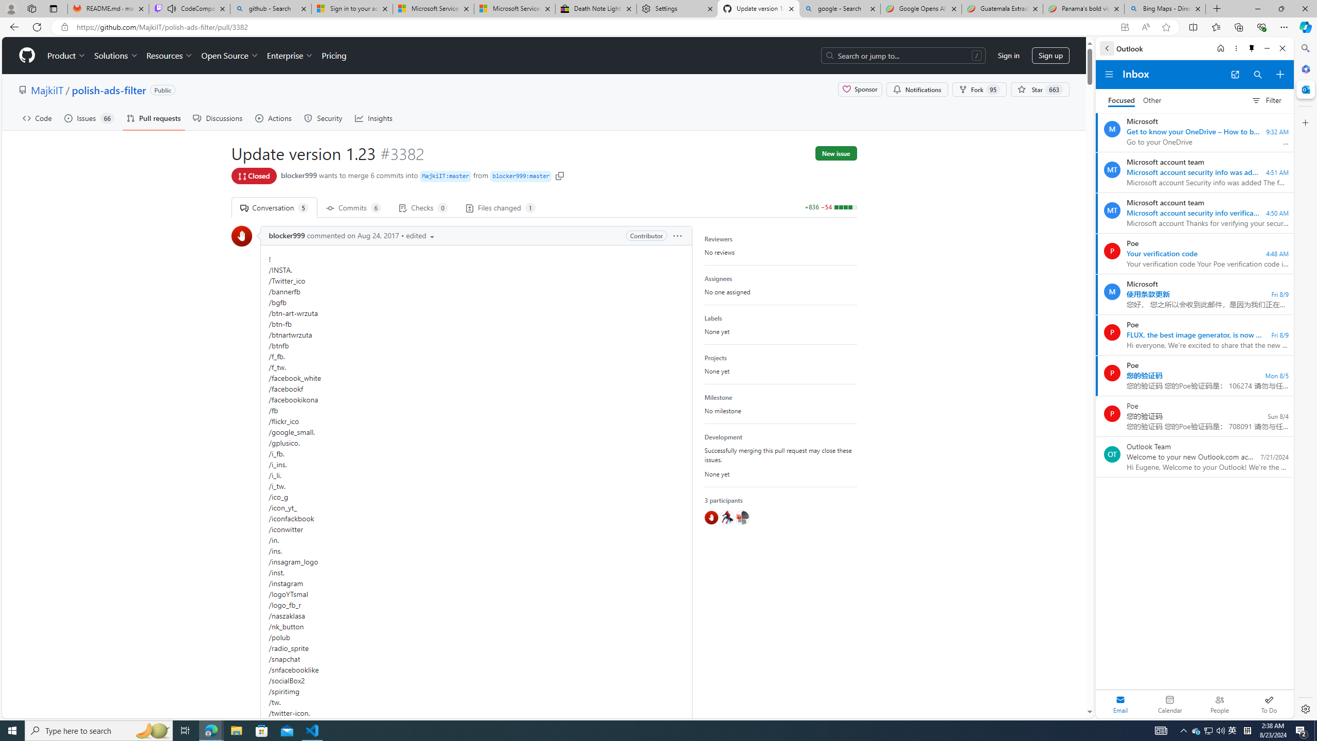  Describe the element at coordinates (560, 175) in the screenshot. I see `Copy` at that location.